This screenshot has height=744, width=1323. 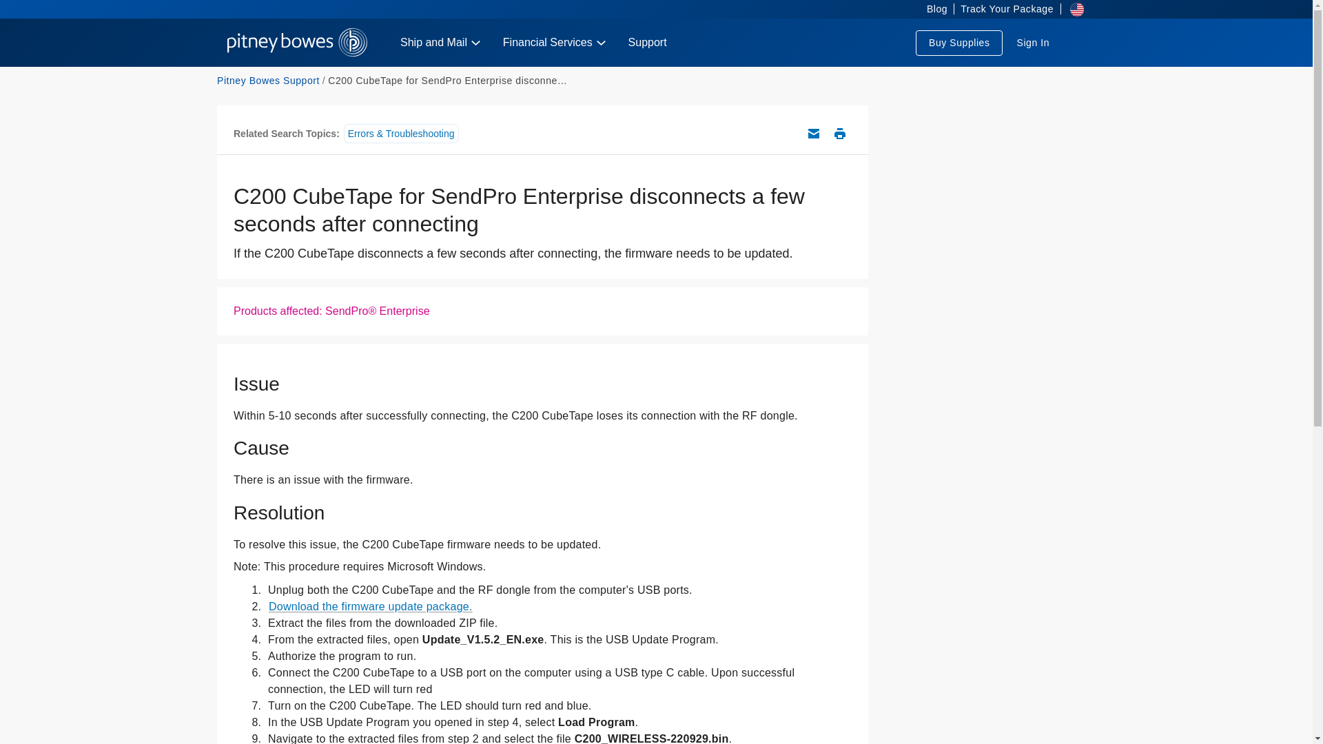 I want to click on Ship and Mail, so click(x=440, y=43).